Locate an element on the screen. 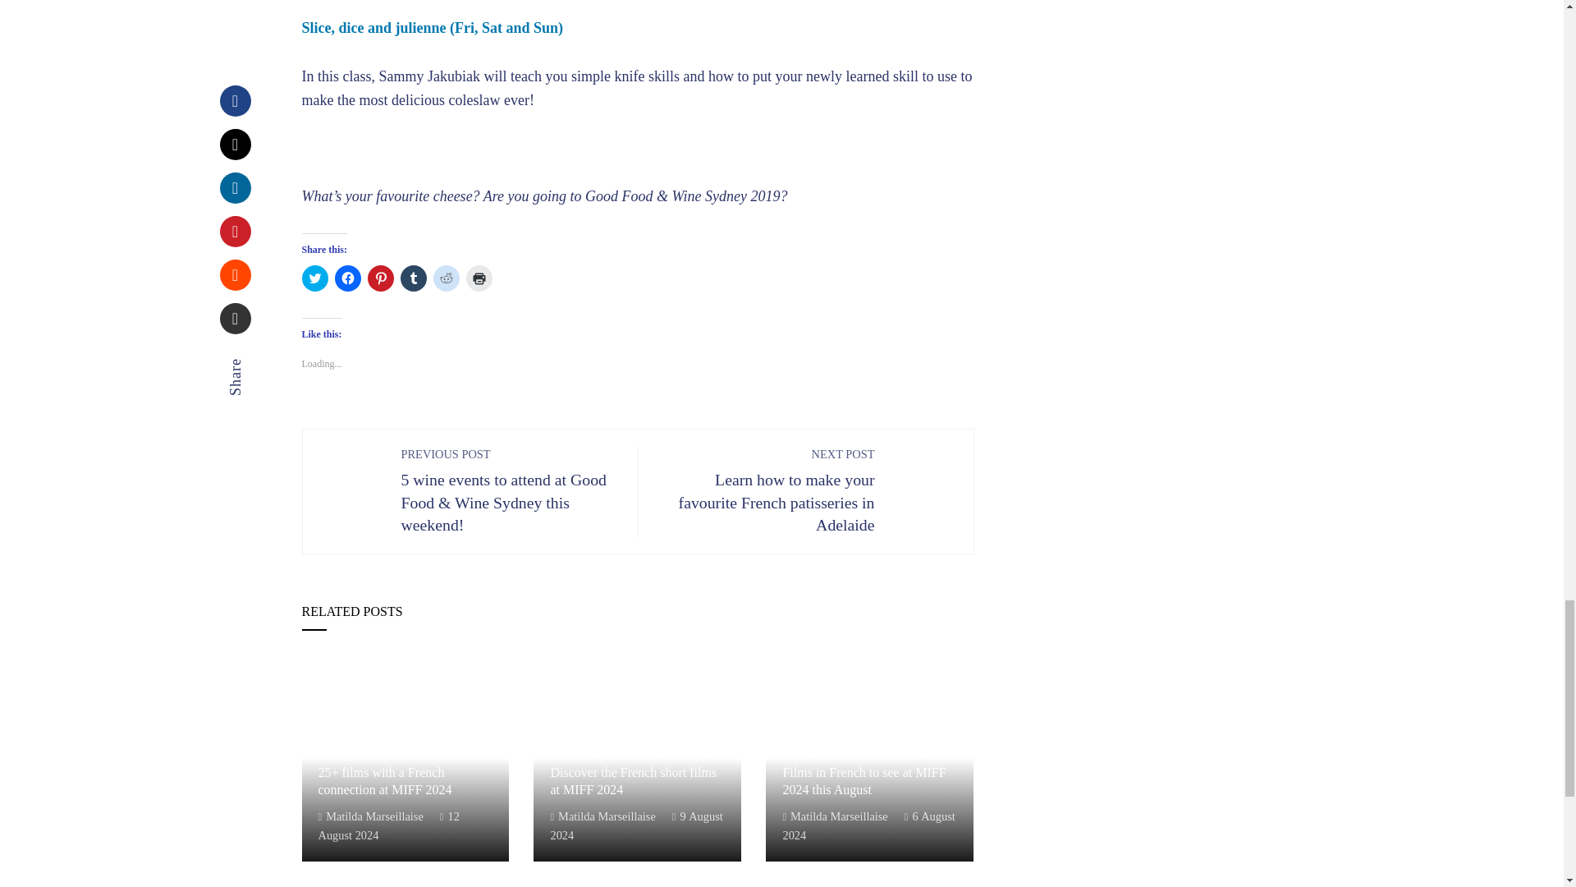  Click to share on Twitter is located at coordinates (315, 278).